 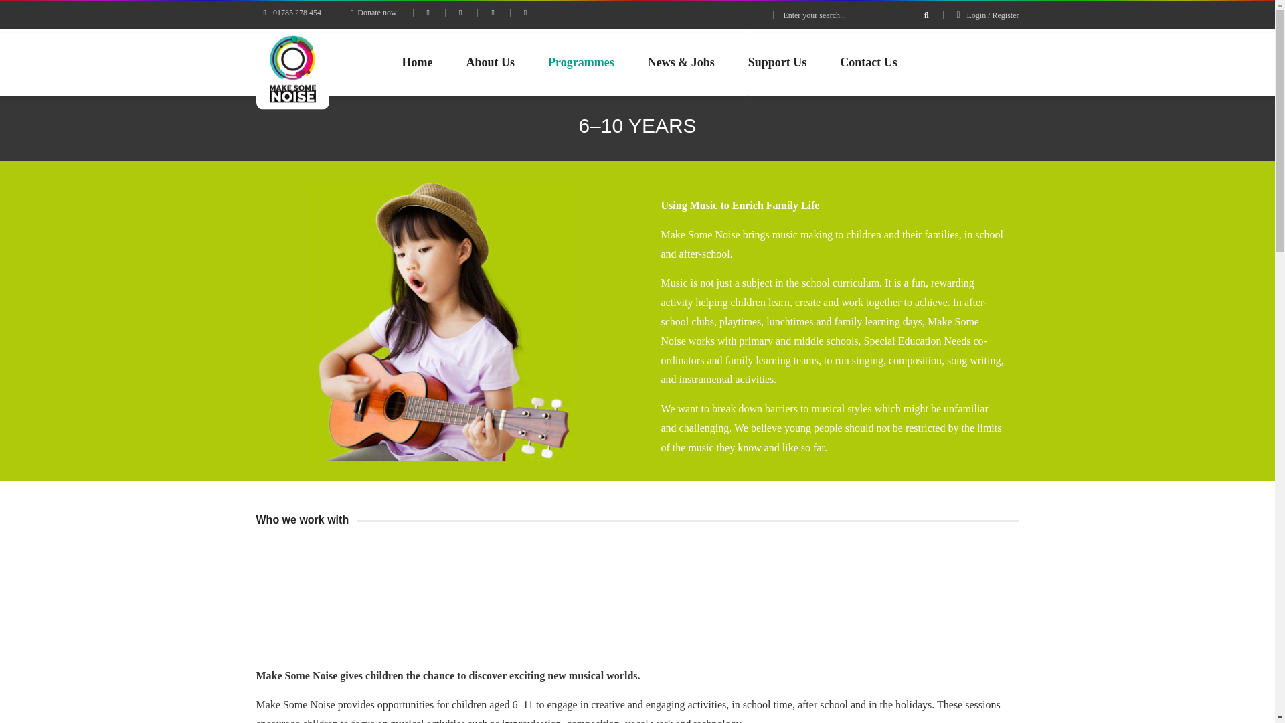 What do you see at coordinates (869, 62) in the screenshot?
I see `Contact Us` at bounding box center [869, 62].